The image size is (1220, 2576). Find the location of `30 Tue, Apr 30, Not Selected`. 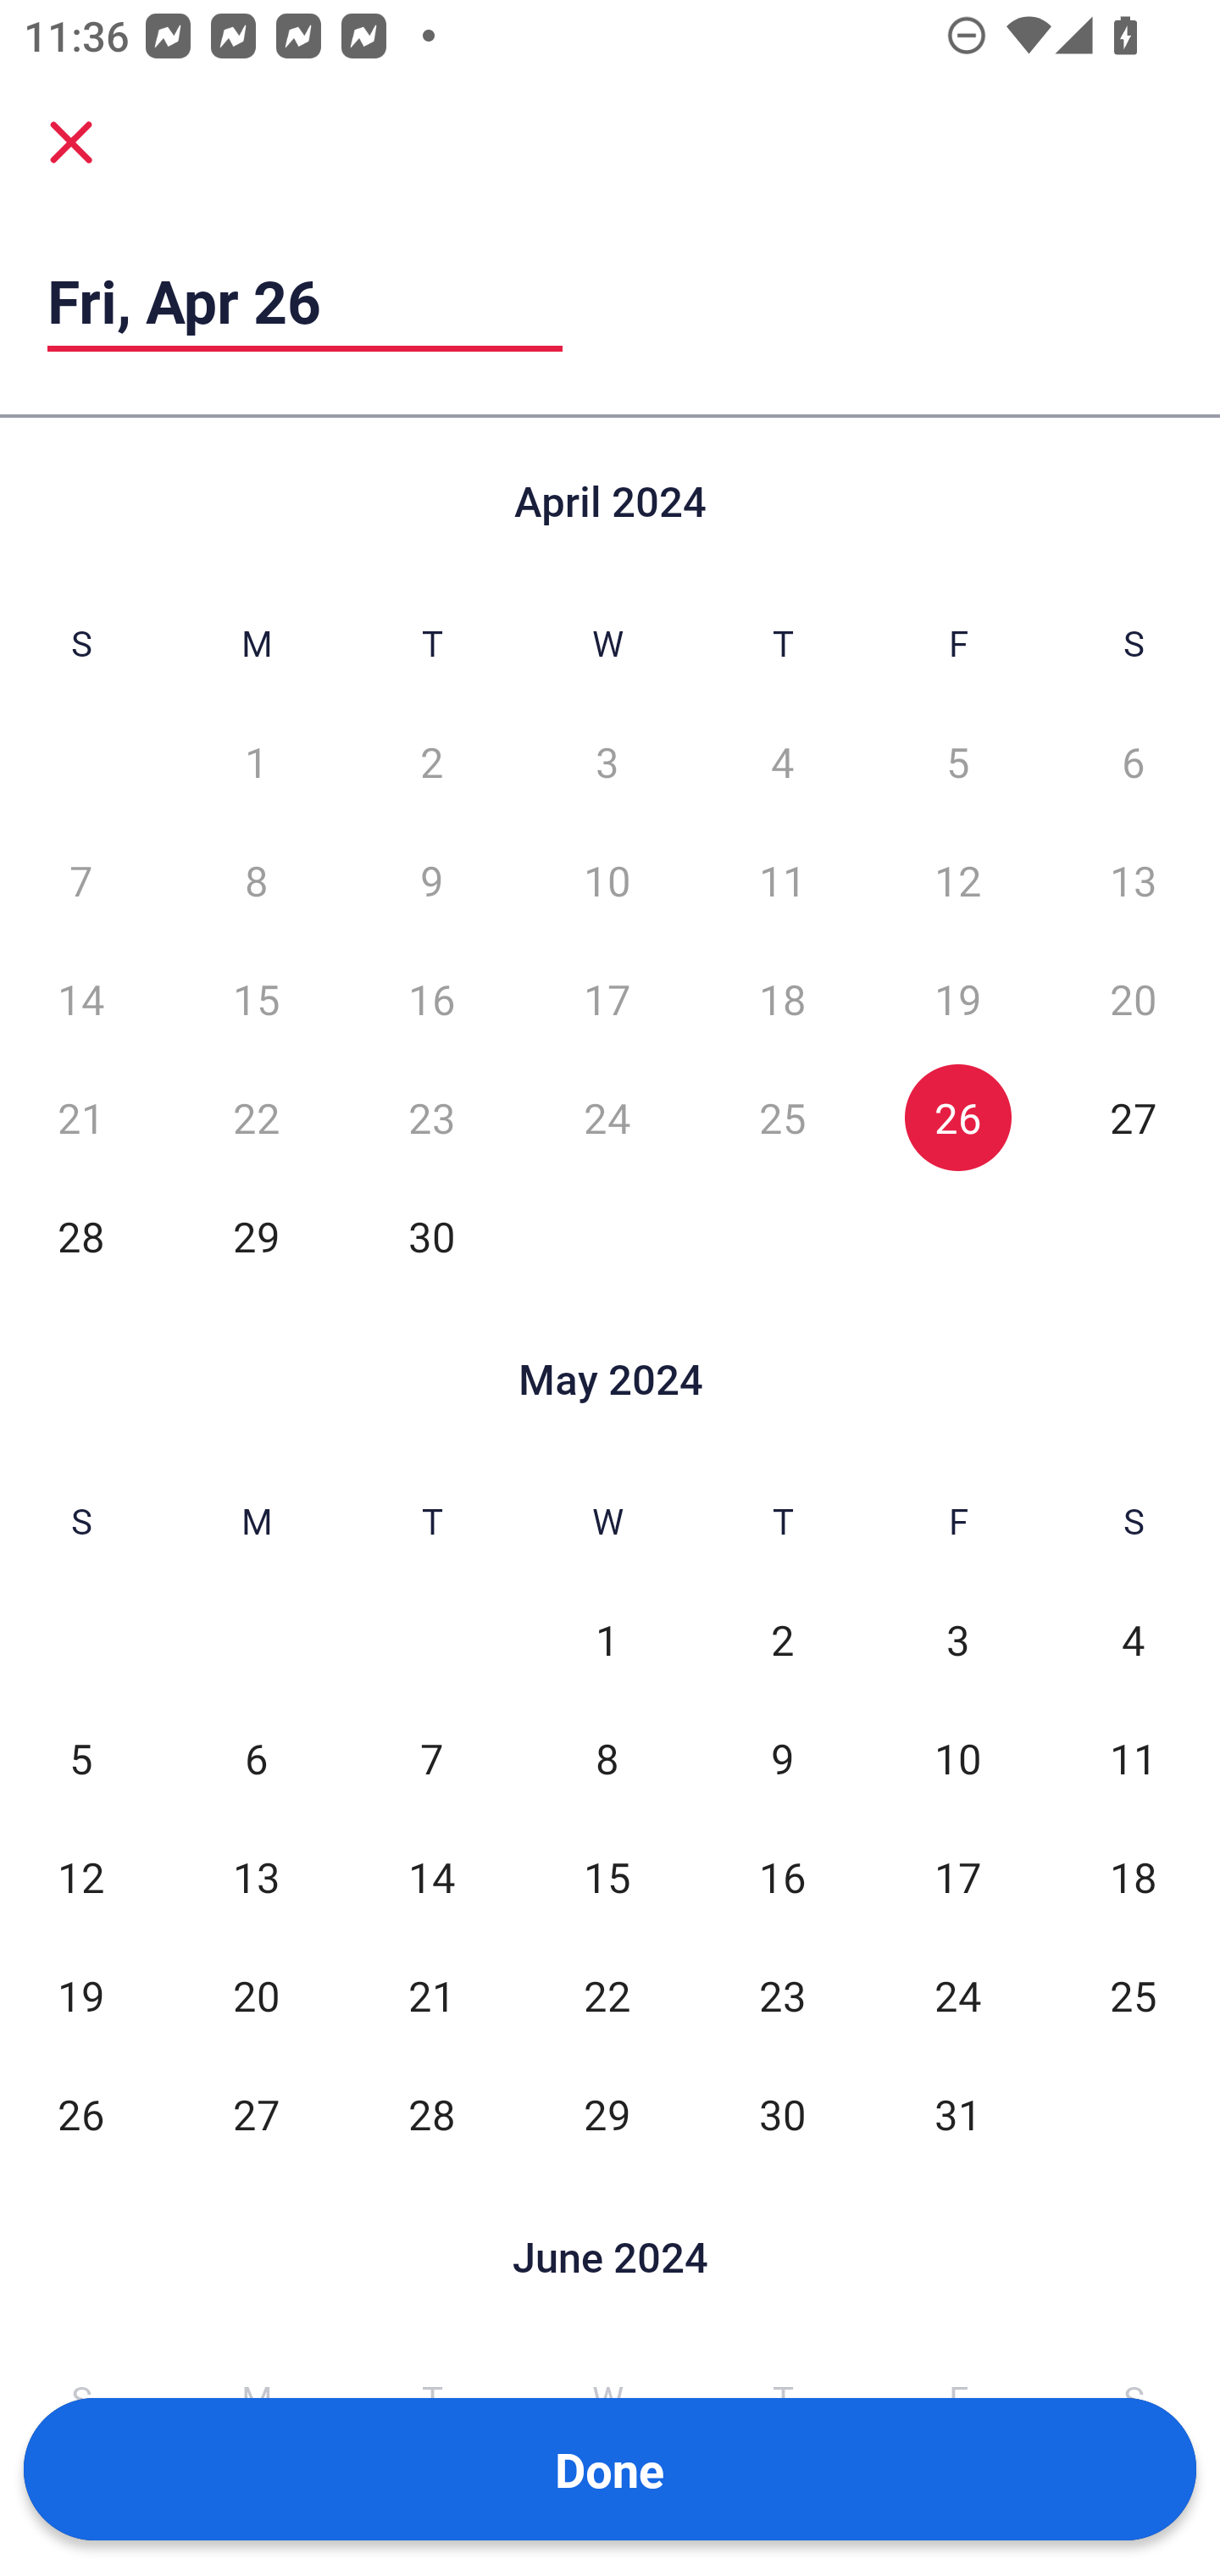

30 Tue, Apr 30, Not Selected is located at coordinates (432, 1236).